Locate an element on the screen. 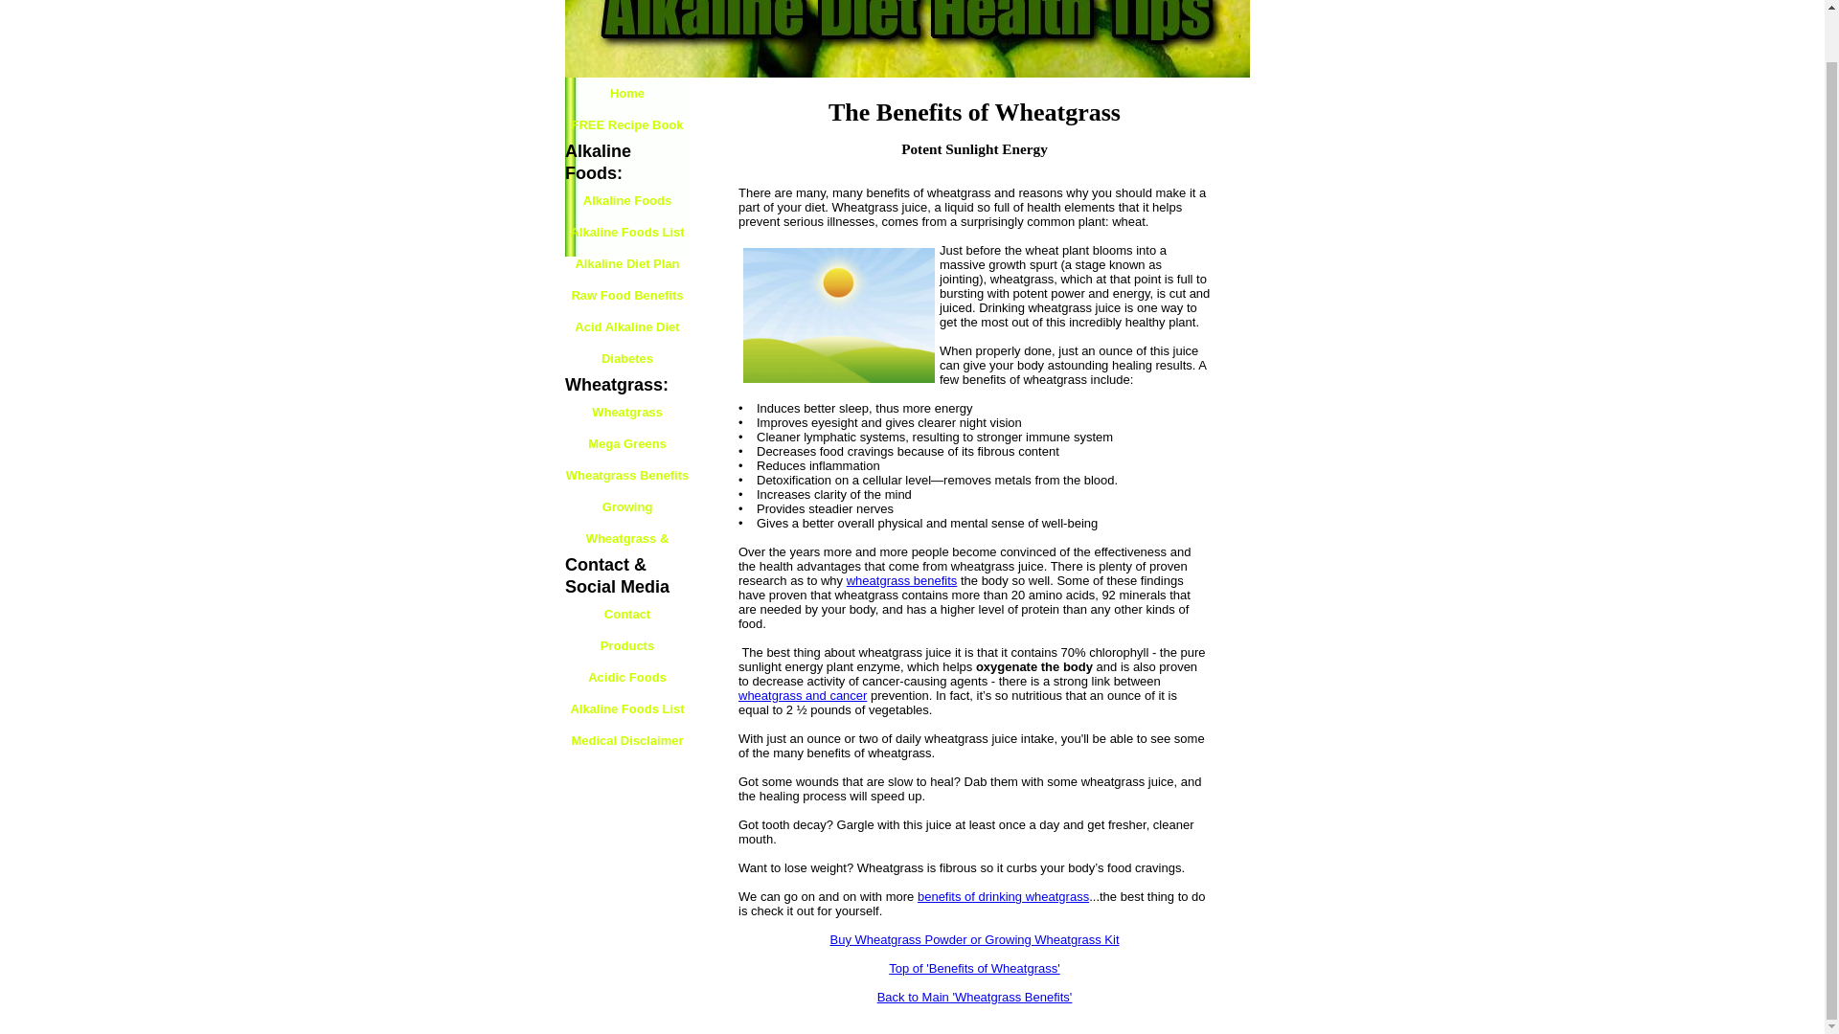  Home is located at coordinates (626, 94).